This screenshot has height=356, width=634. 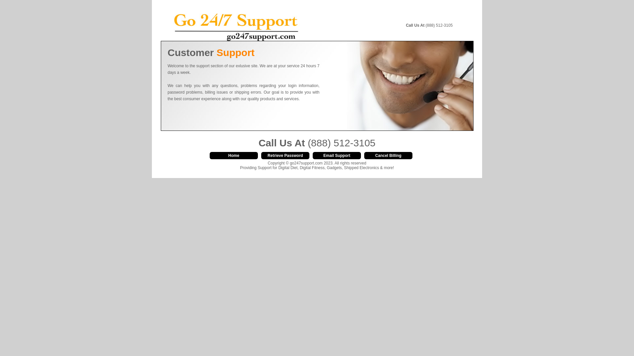 What do you see at coordinates (388, 156) in the screenshot?
I see `Cancel Billing` at bounding box center [388, 156].